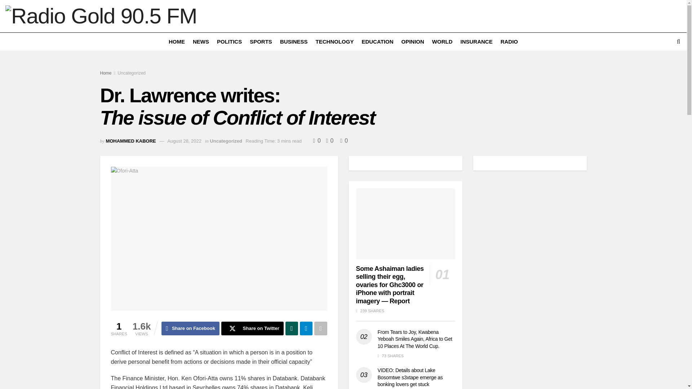  What do you see at coordinates (294, 41) in the screenshot?
I see `BUSINESS` at bounding box center [294, 41].